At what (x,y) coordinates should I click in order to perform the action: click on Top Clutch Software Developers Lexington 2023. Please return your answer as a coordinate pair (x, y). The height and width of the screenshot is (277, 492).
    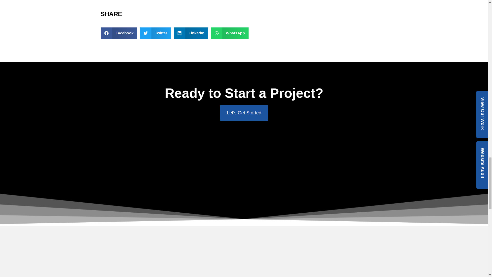
    Looking at the image, I should click on (216, 261).